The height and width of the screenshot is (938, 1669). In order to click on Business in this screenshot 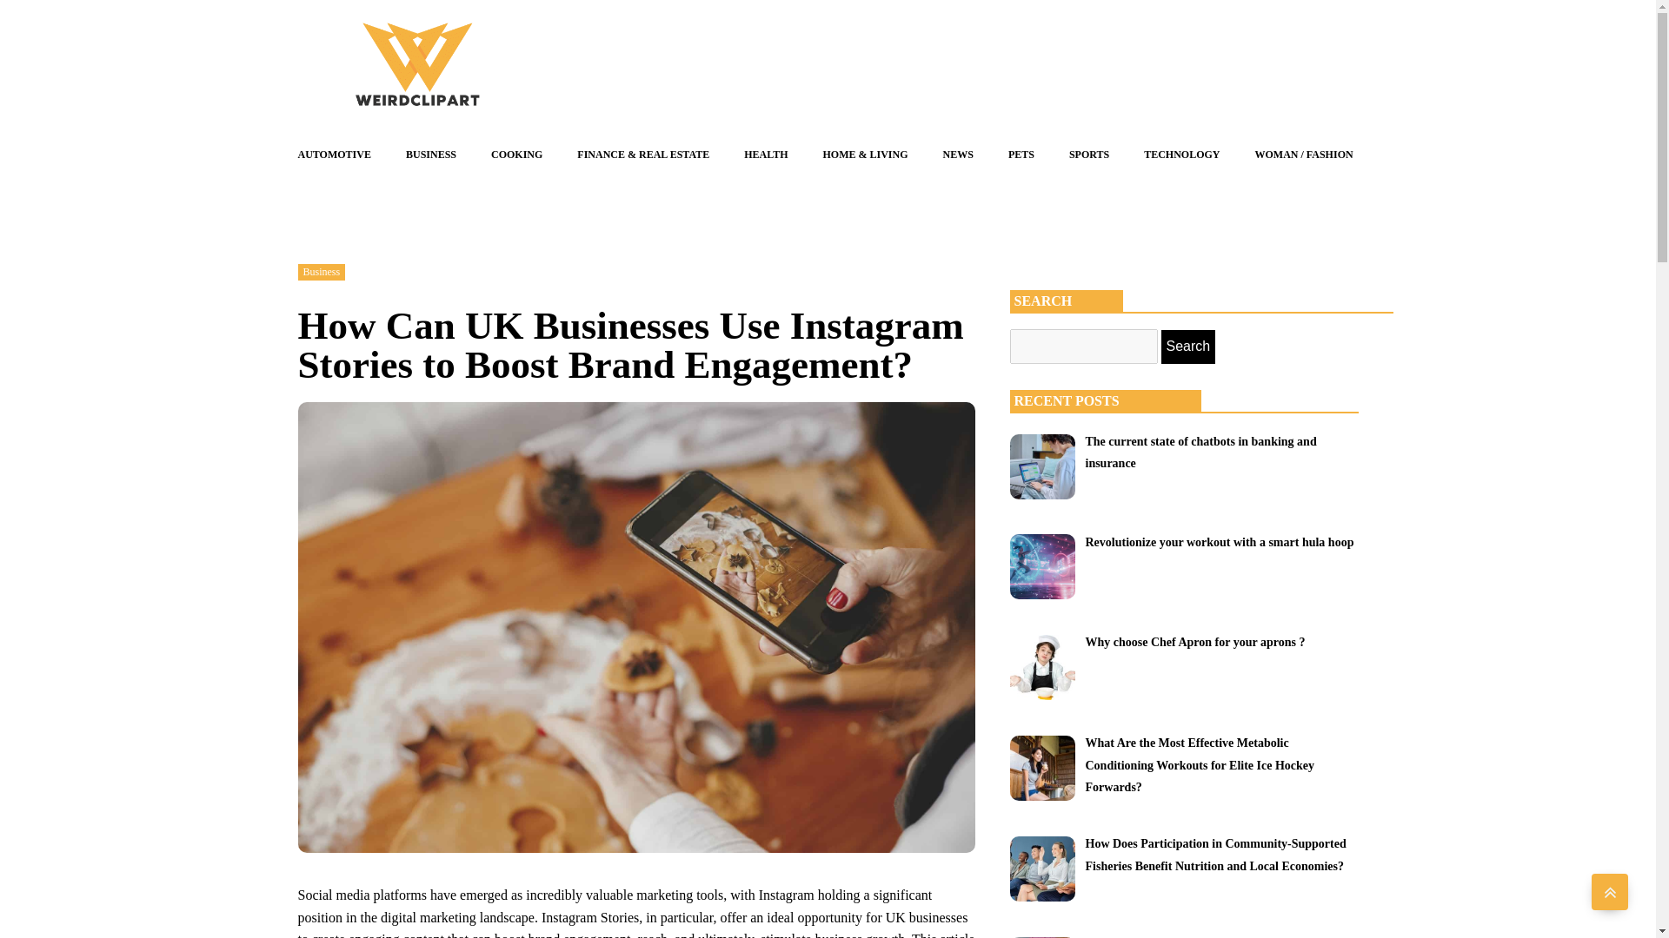, I will do `click(321, 271)`.